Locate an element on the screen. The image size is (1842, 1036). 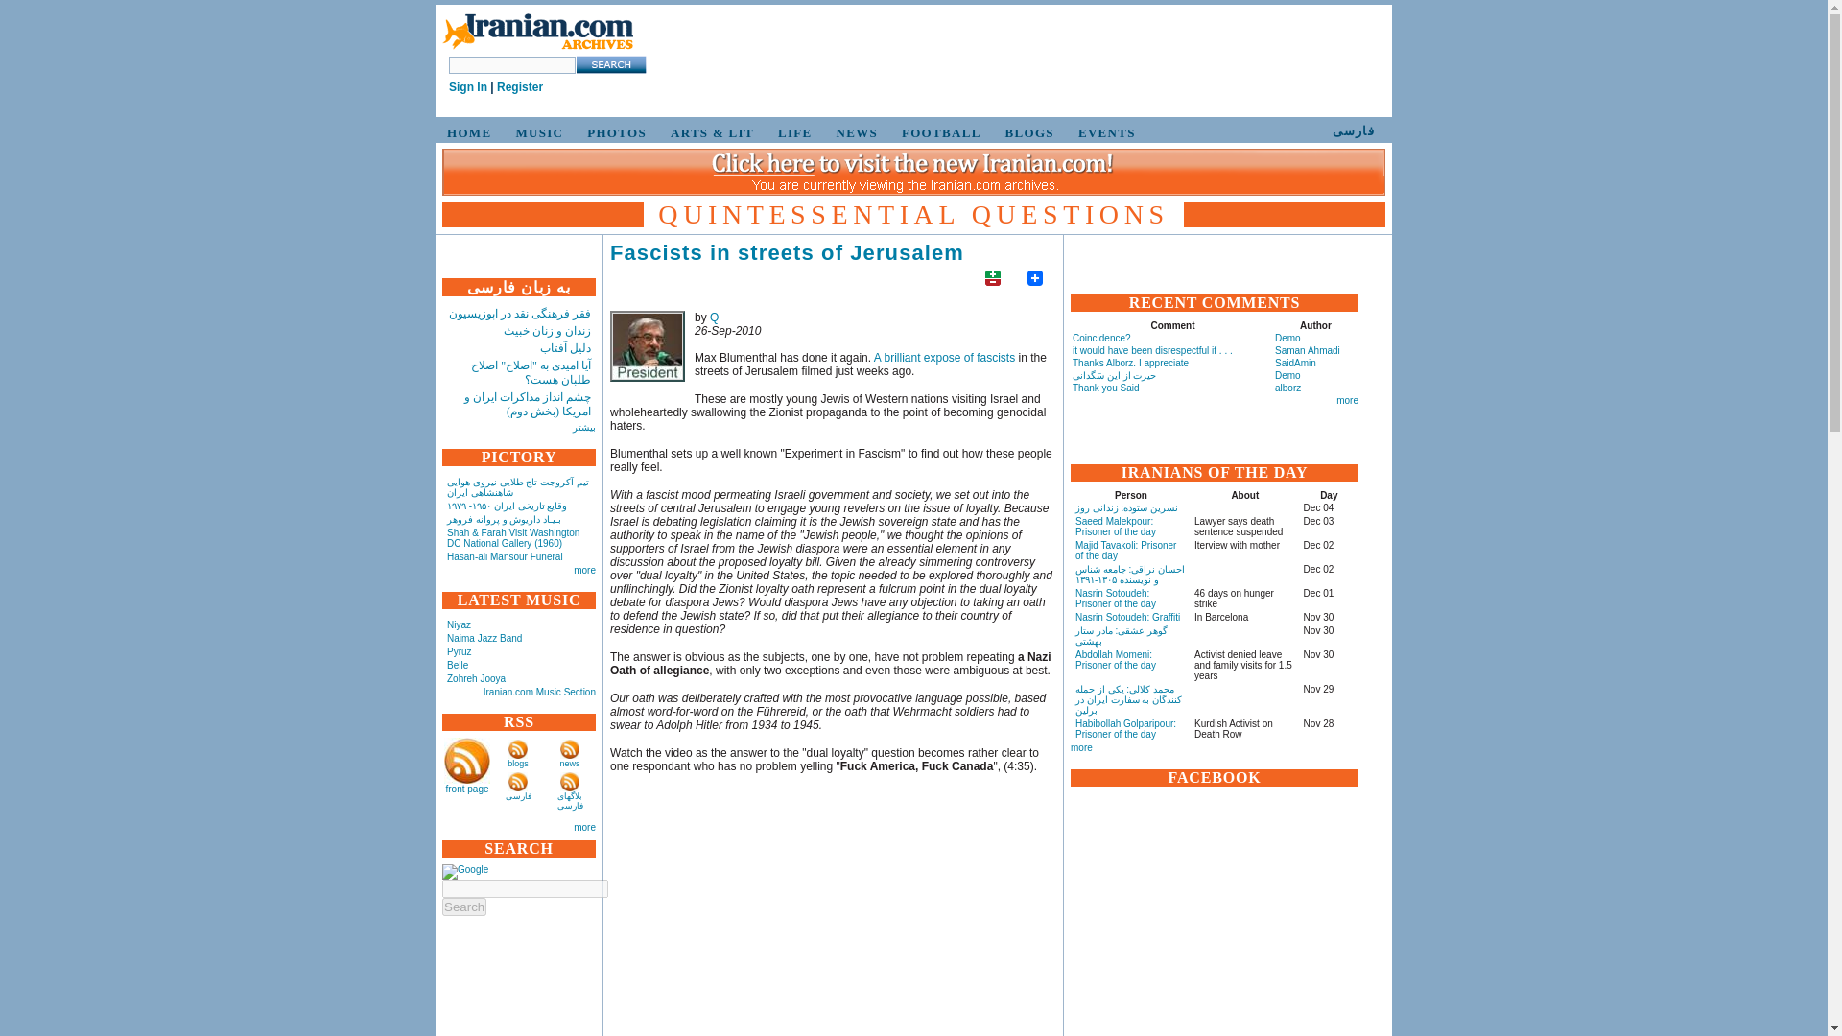
Register is located at coordinates (520, 87).